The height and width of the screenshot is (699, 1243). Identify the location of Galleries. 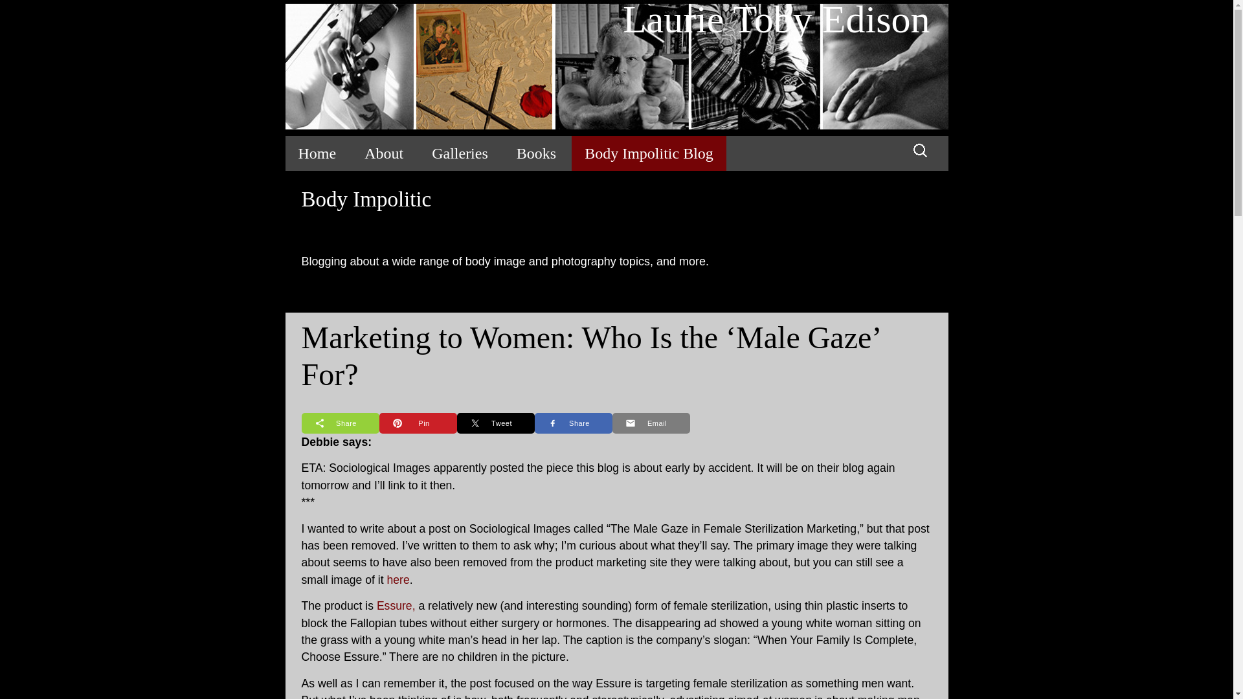
(460, 153).